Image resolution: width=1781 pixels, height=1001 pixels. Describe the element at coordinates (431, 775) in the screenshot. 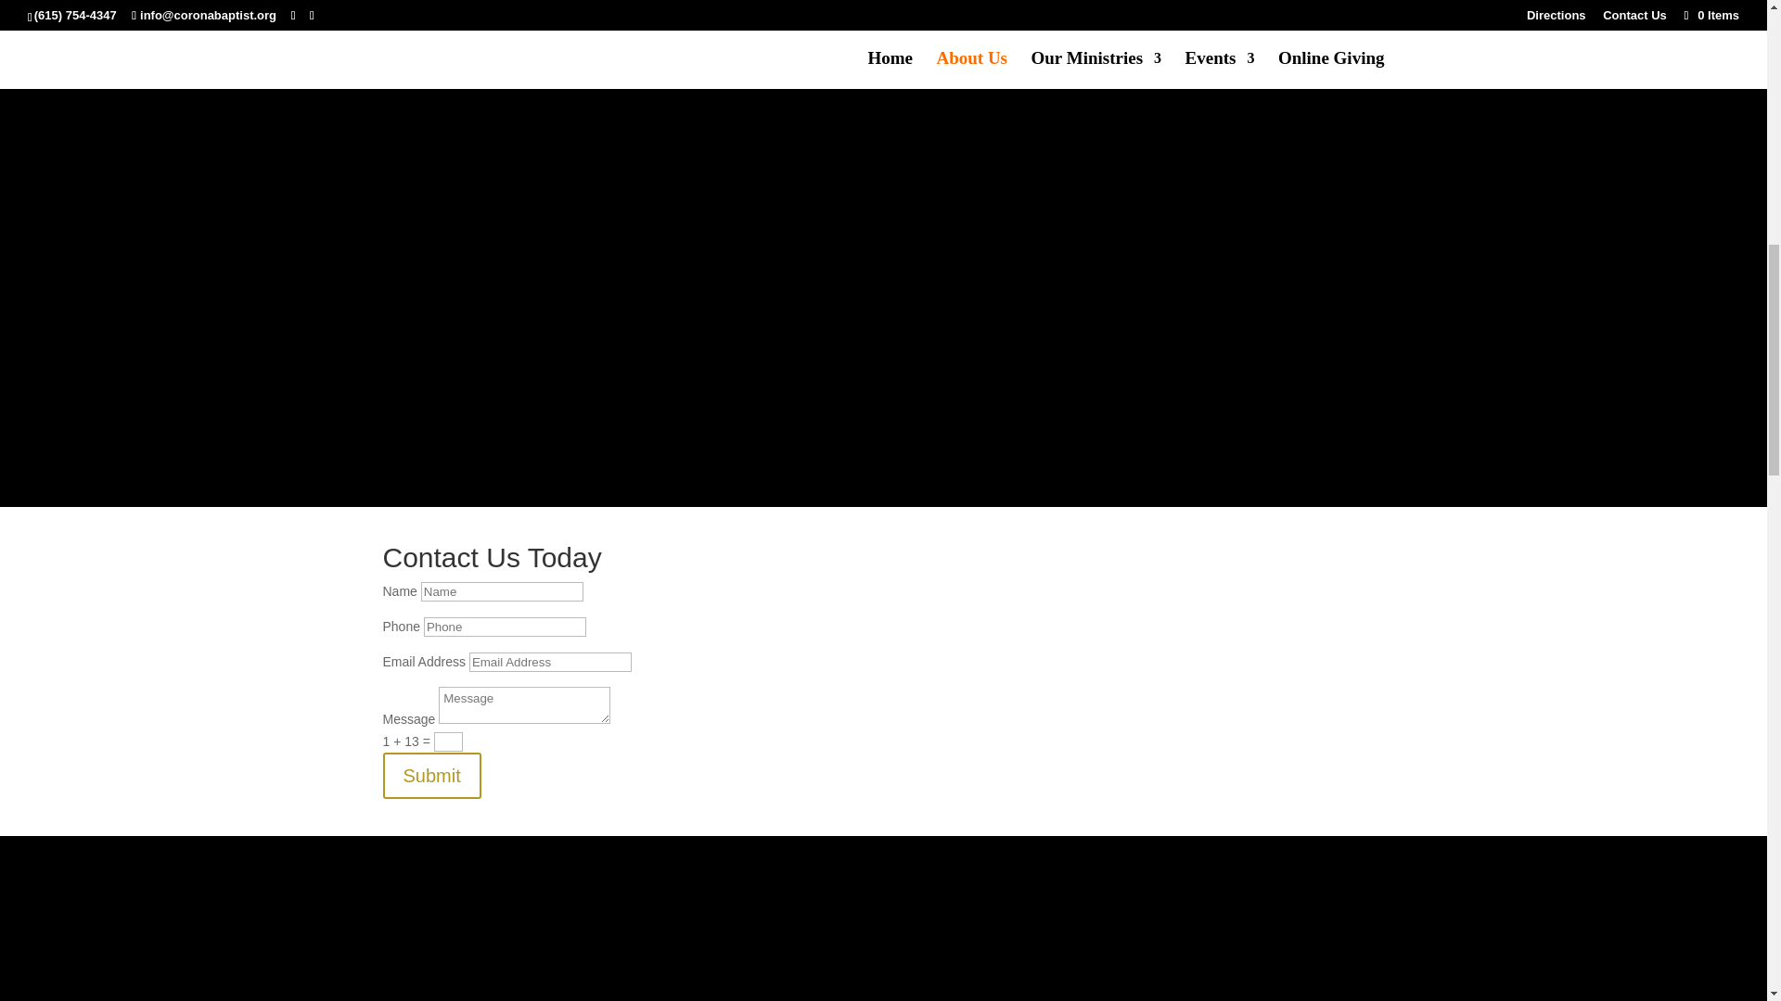

I see `Submit` at that location.